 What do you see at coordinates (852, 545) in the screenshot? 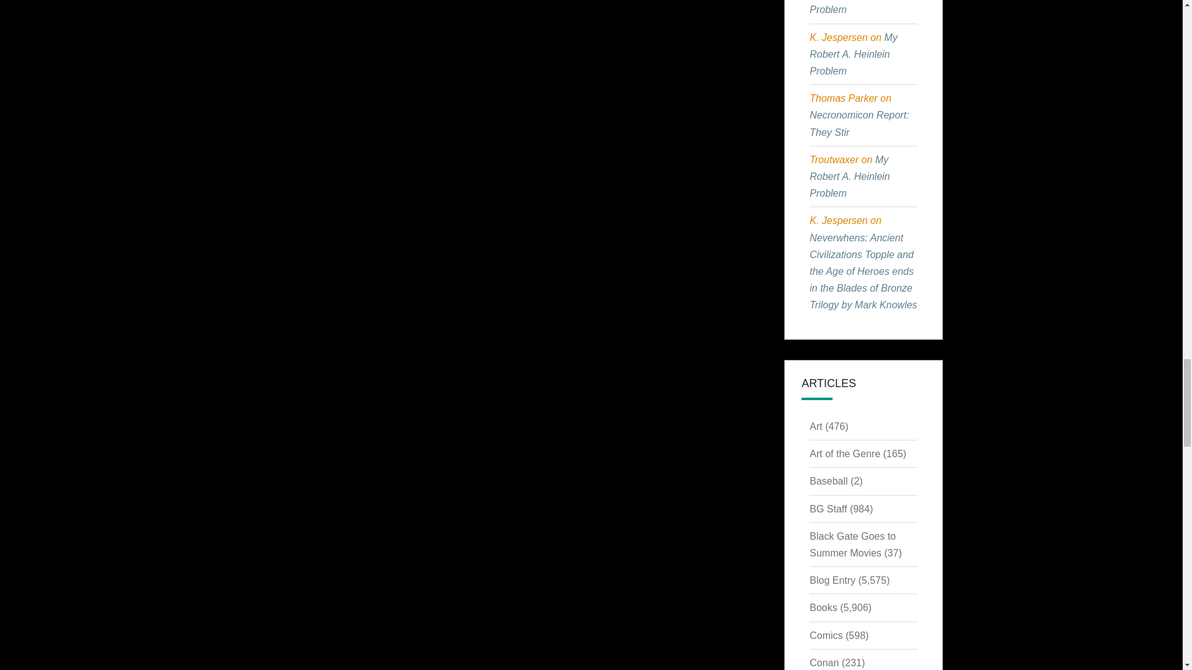
I see `Black Gate Goes to Summer Movies` at bounding box center [852, 545].